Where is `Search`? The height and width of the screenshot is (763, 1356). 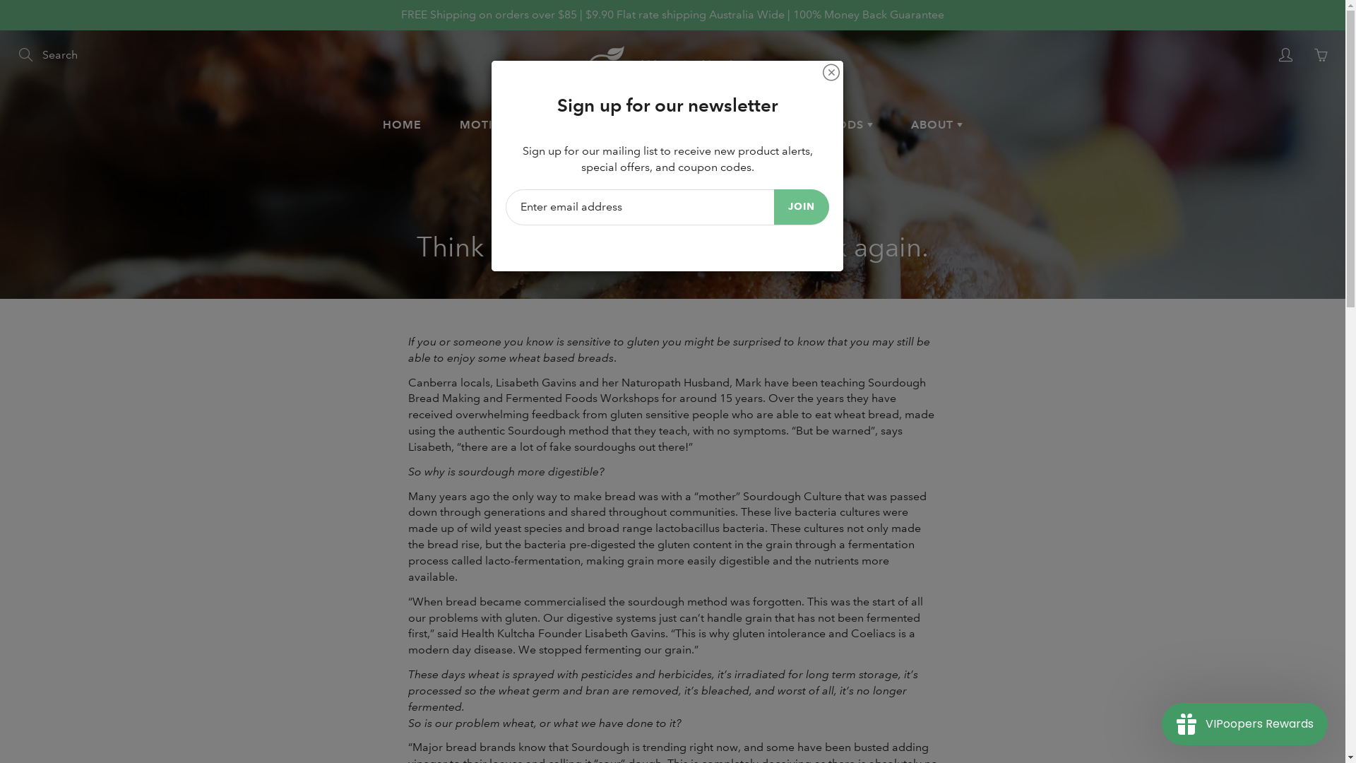
Search is located at coordinates (27, 55).